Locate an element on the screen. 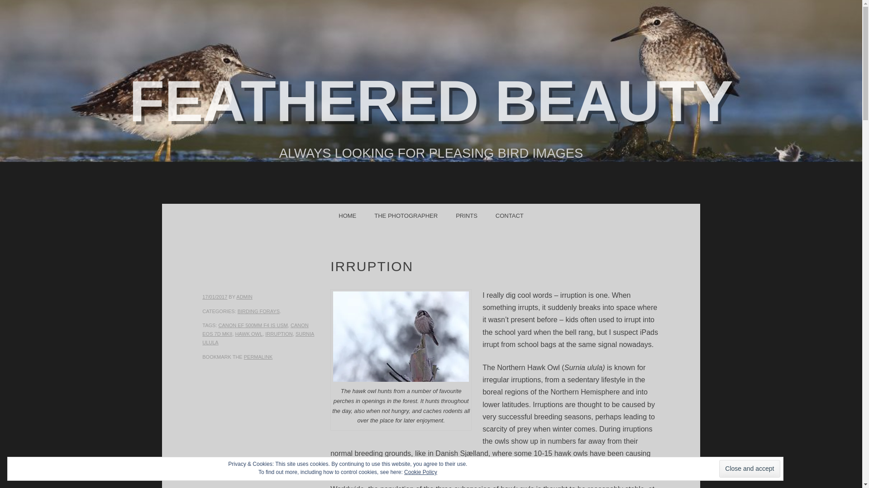 This screenshot has width=869, height=488. ADMIN is located at coordinates (244, 297).